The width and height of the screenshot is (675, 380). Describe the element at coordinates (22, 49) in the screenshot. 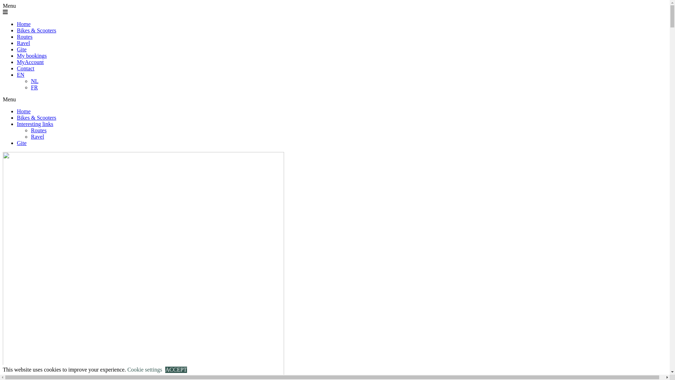

I see `Gite` at that location.